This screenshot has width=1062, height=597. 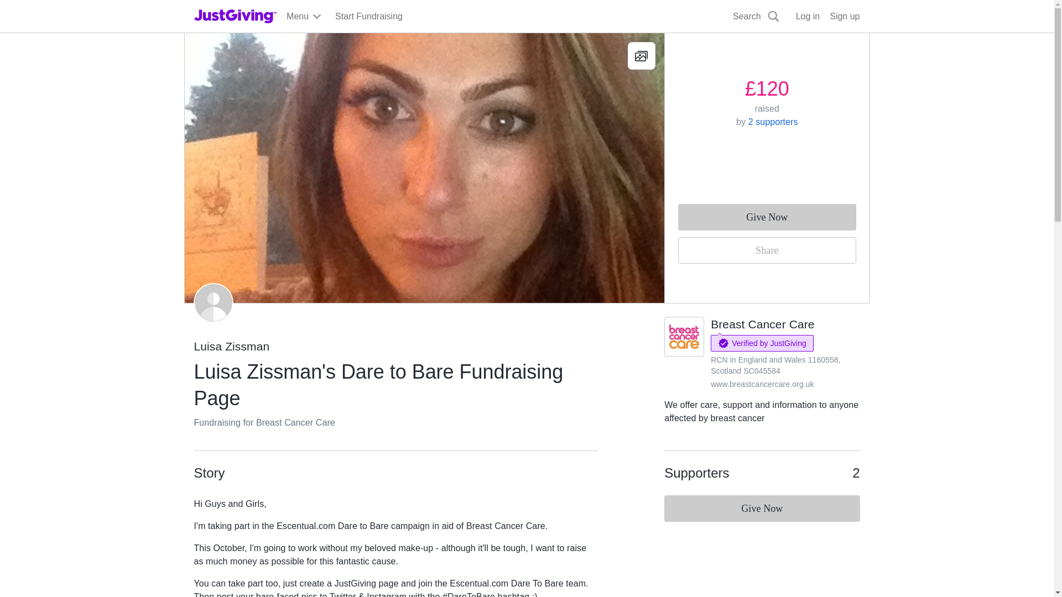 I want to click on Sign up, so click(x=844, y=17).